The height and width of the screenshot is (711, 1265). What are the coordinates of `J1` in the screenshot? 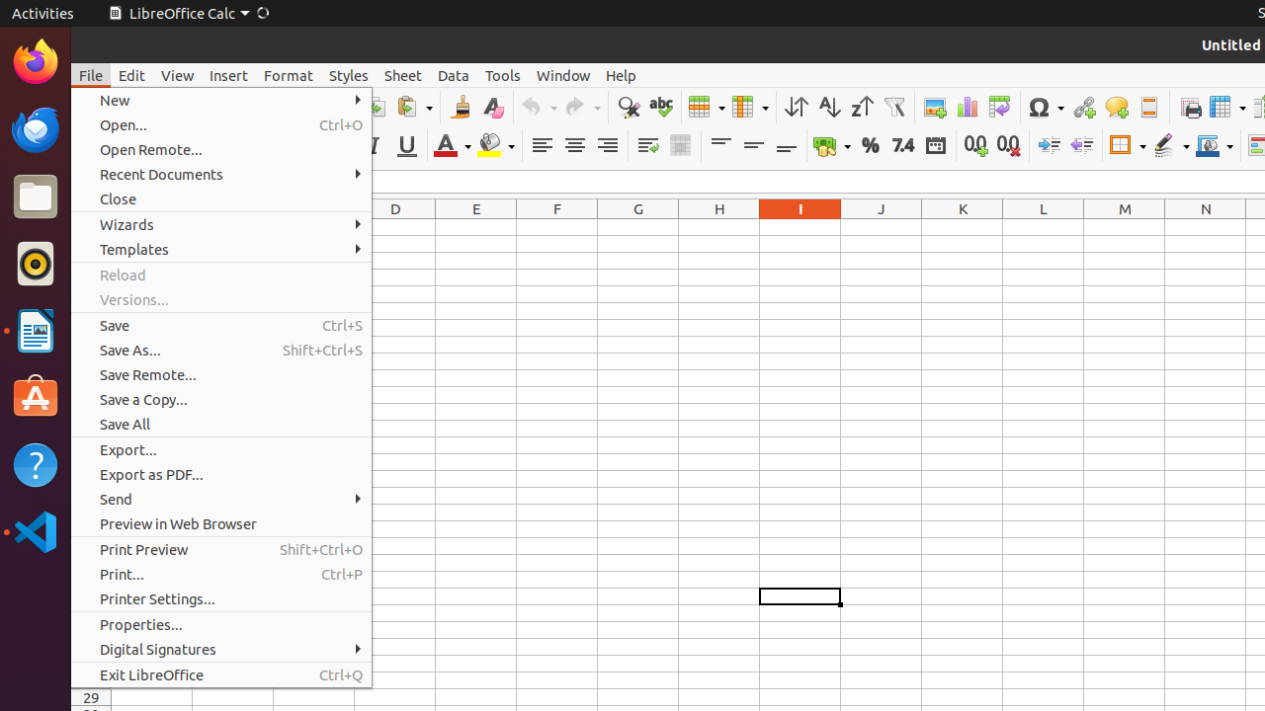 It's located at (882, 227).